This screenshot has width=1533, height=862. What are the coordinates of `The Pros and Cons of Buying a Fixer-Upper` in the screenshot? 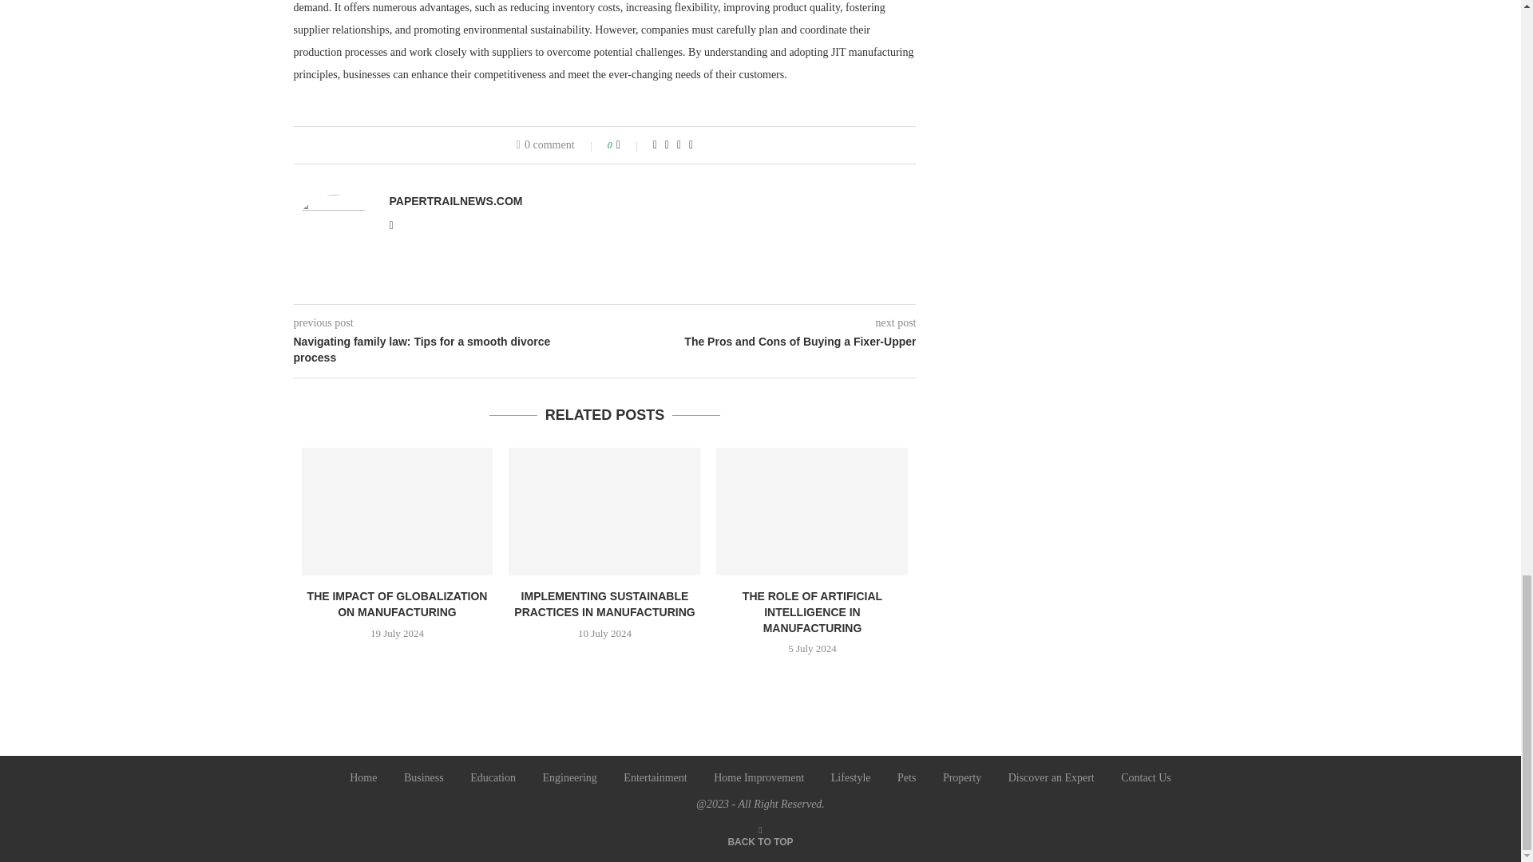 It's located at (761, 342).